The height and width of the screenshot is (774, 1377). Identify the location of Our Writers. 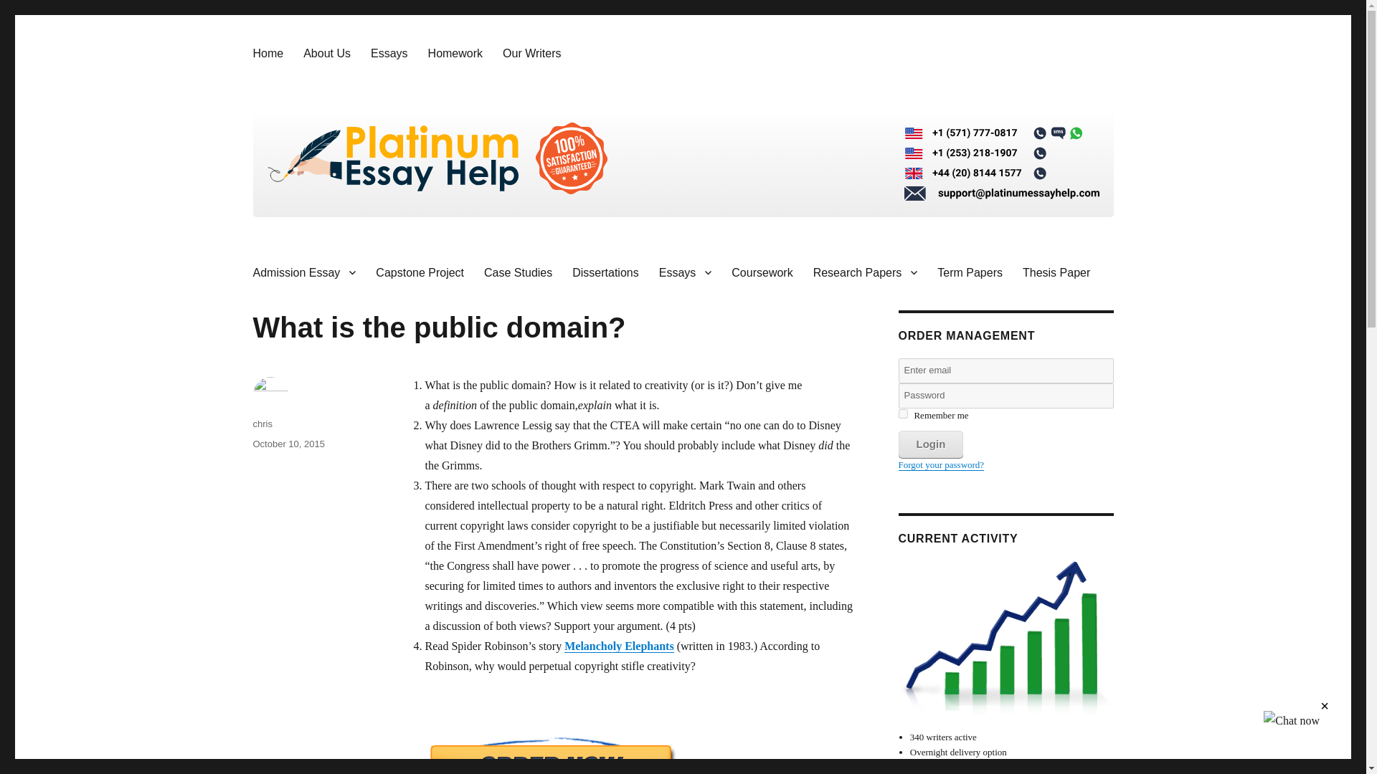
(532, 53).